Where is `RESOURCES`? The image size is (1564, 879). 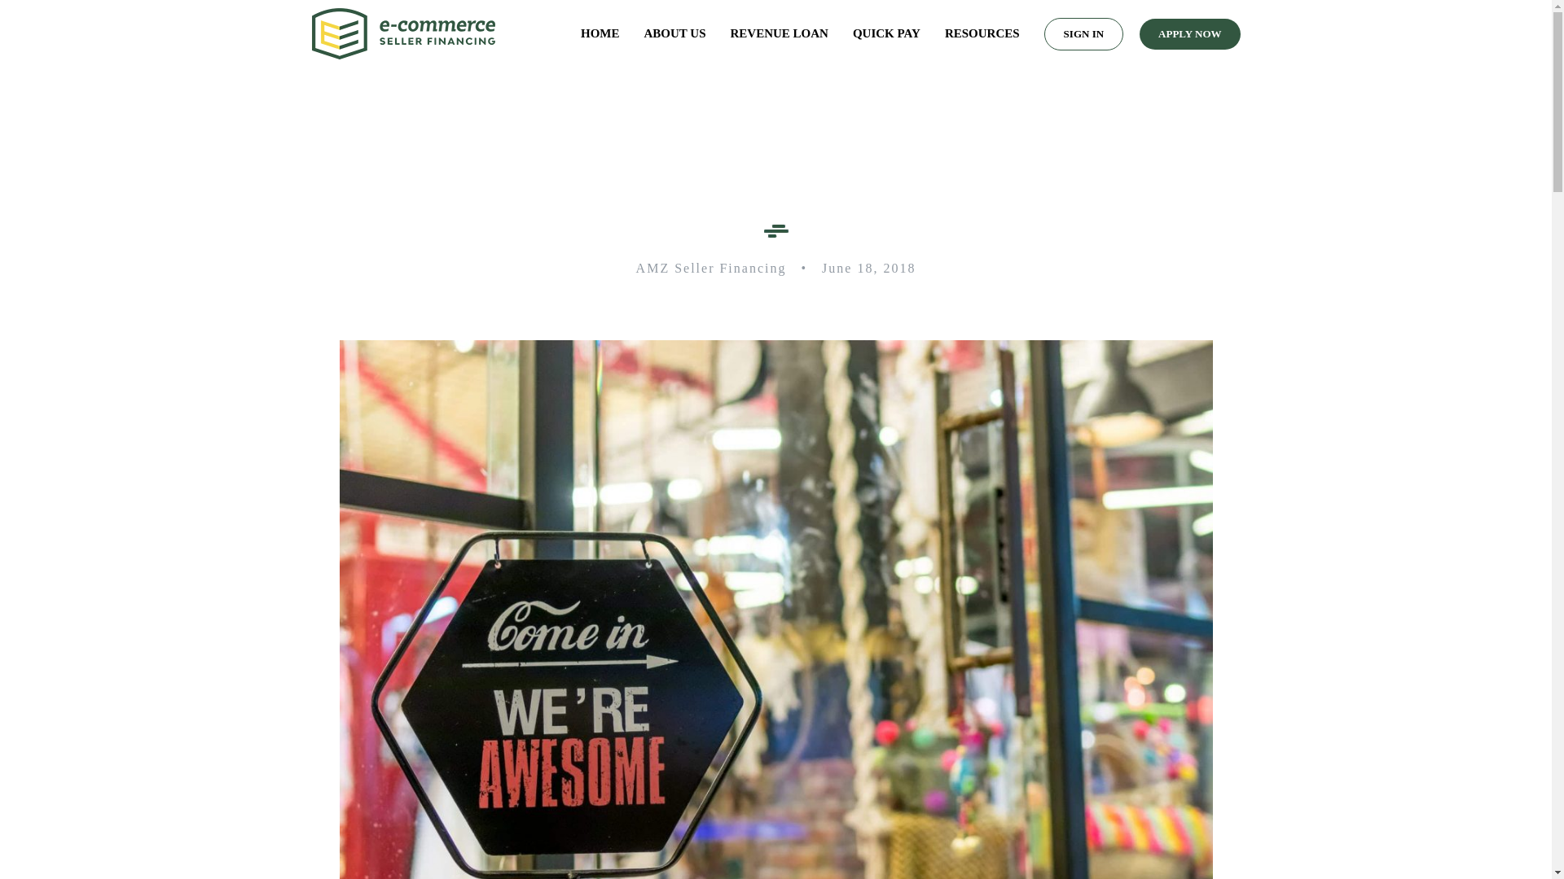 RESOURCES is located at coordinates (982, 34).